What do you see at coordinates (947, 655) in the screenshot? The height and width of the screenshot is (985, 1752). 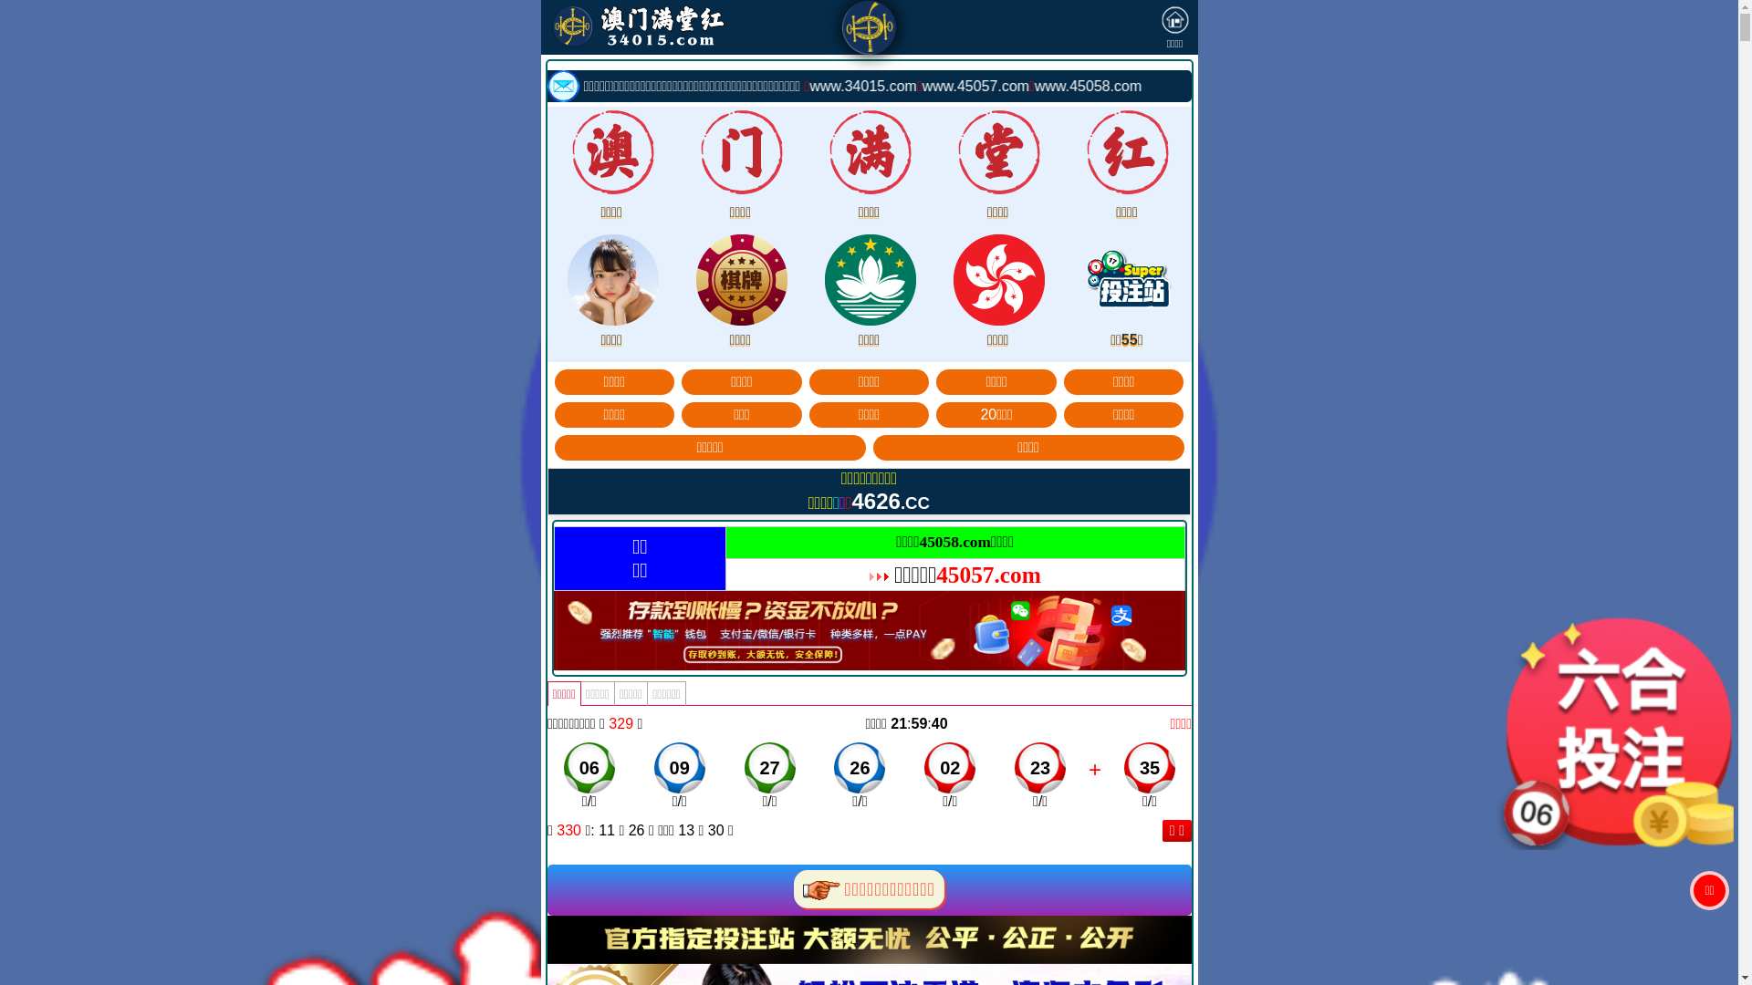 I see `918.cc` at bounding box center [947, 655].